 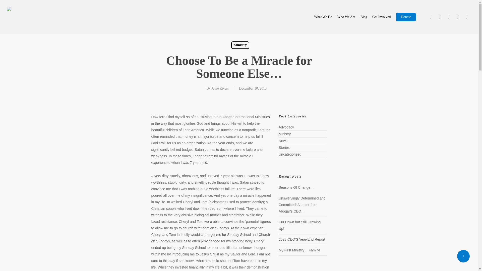 I want to click on Stories, so click(x=303, y=148).